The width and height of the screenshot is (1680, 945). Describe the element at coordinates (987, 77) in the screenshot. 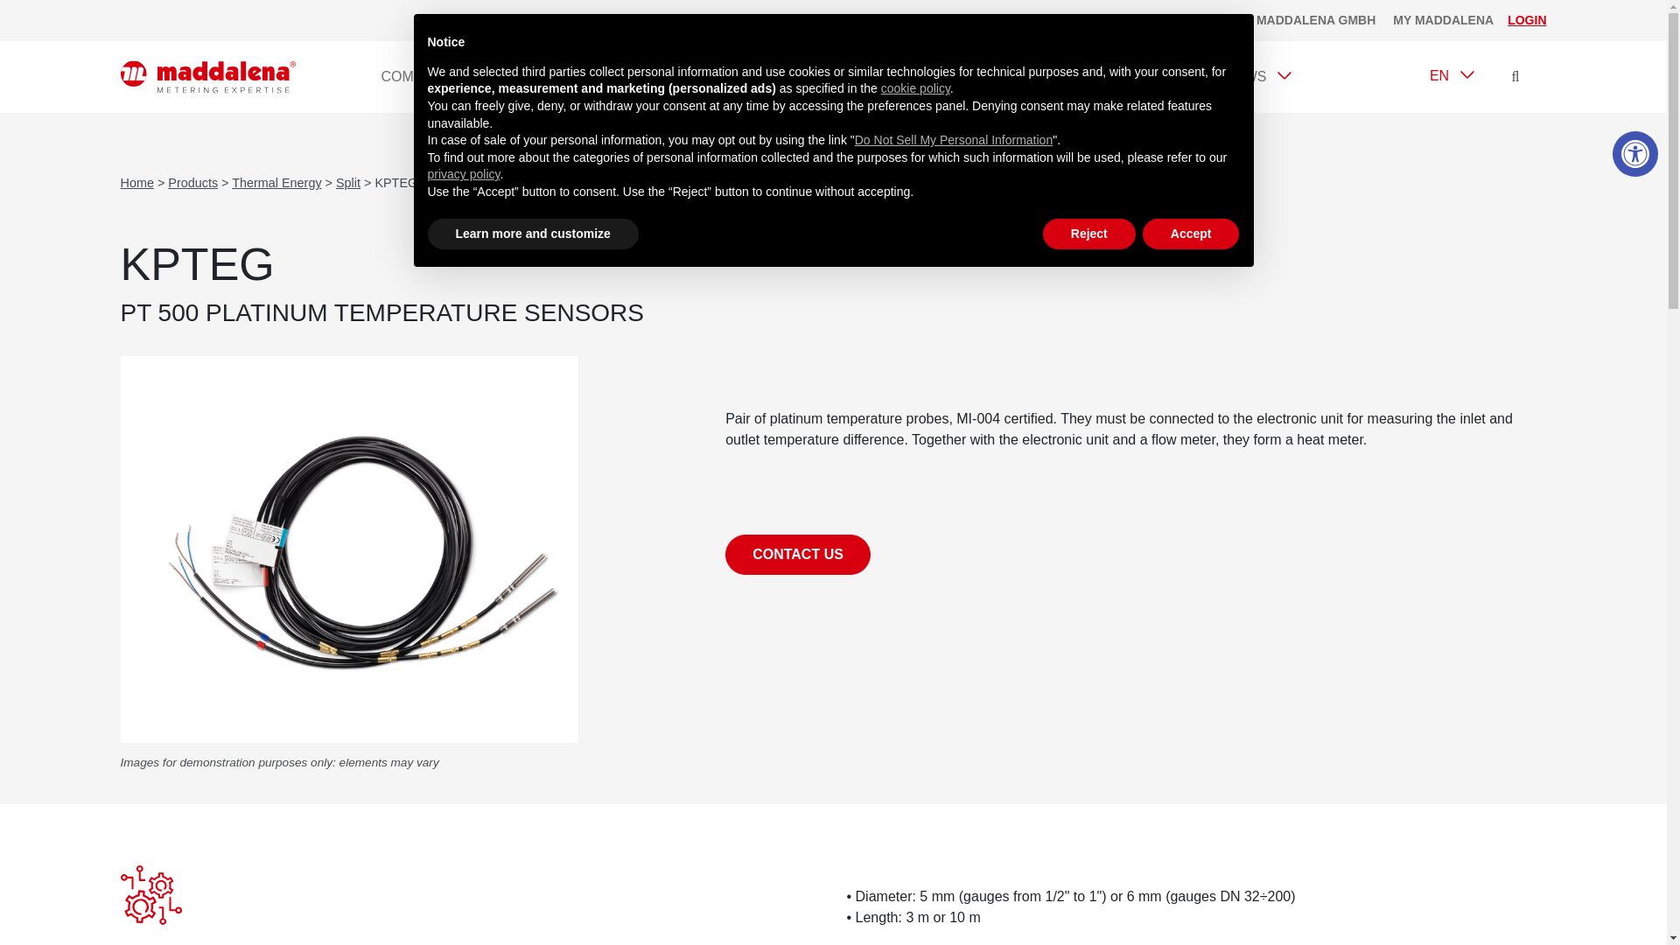

I see `CONTACTS` at that location.